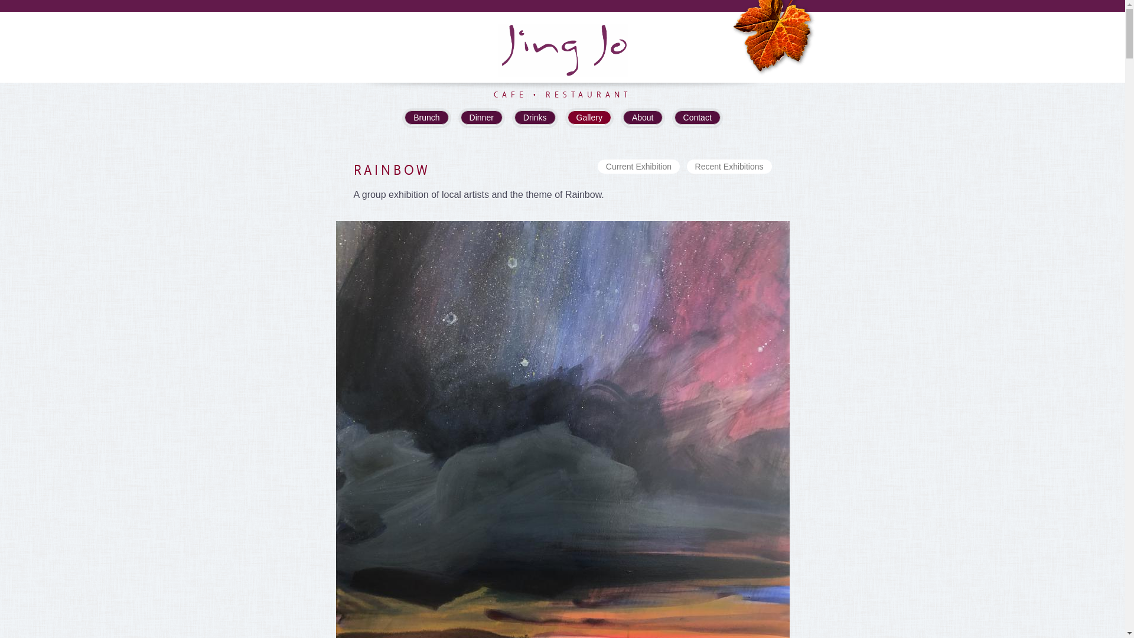 The width and height of the screenshot is (1134, 638). Describe the element at coordinates (535, 117) in the screenshot. I see `Drinks` at that location.